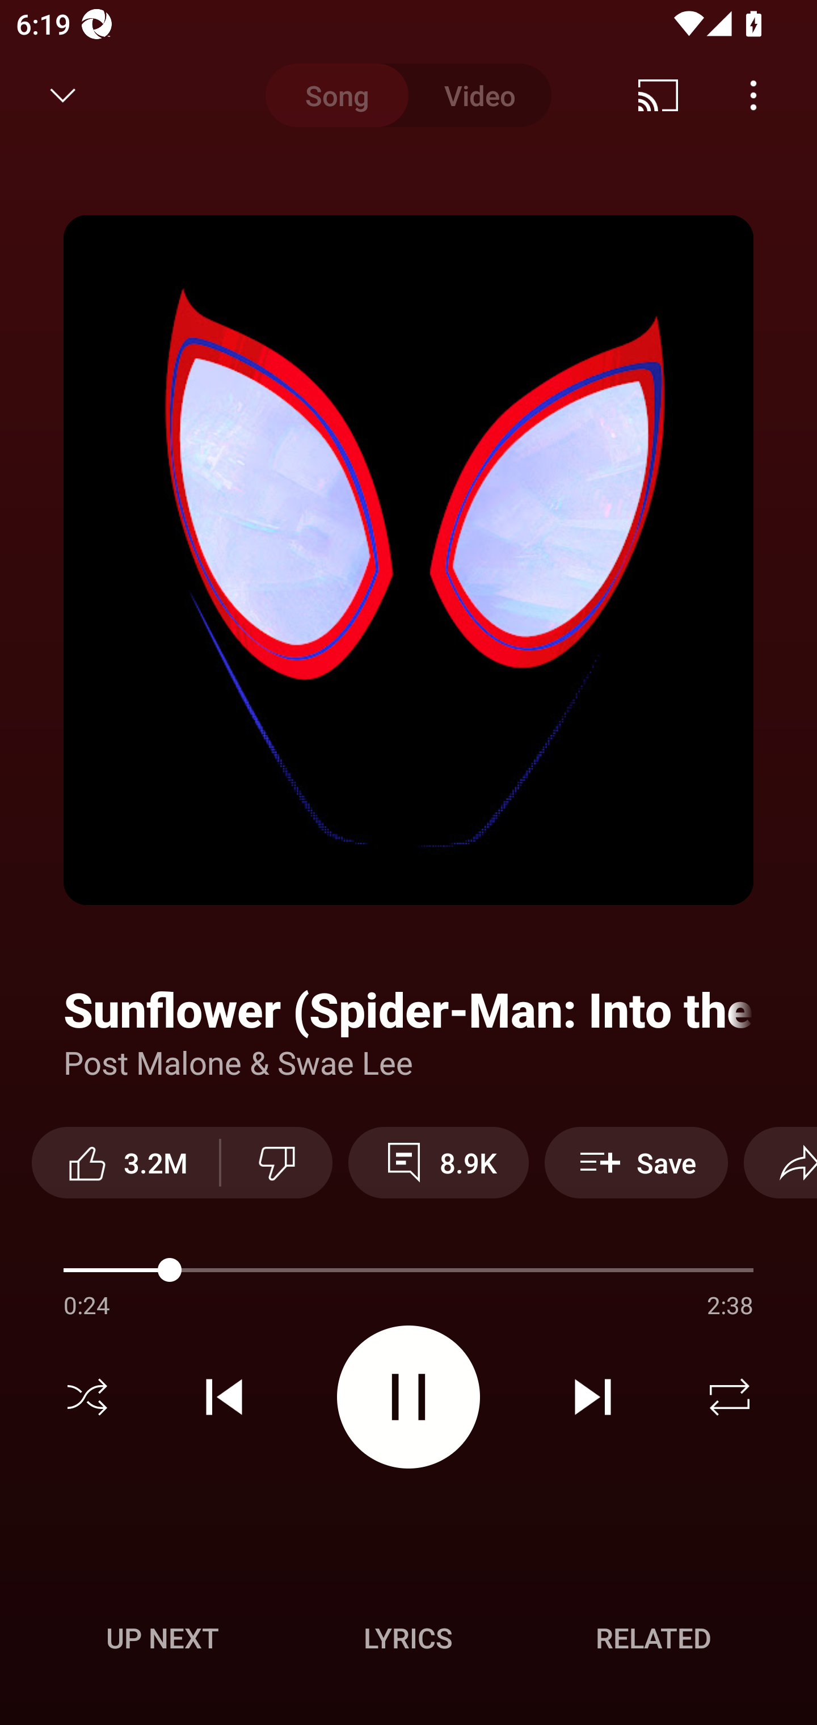  Describe the element at coordinates (87, 1397) in the screenshot. I see `Shuffle off` at that location.